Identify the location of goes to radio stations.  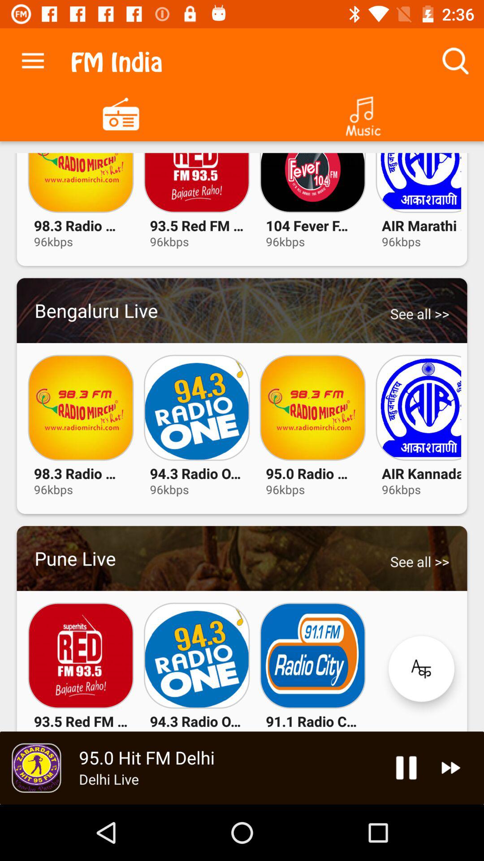
(121, 113).